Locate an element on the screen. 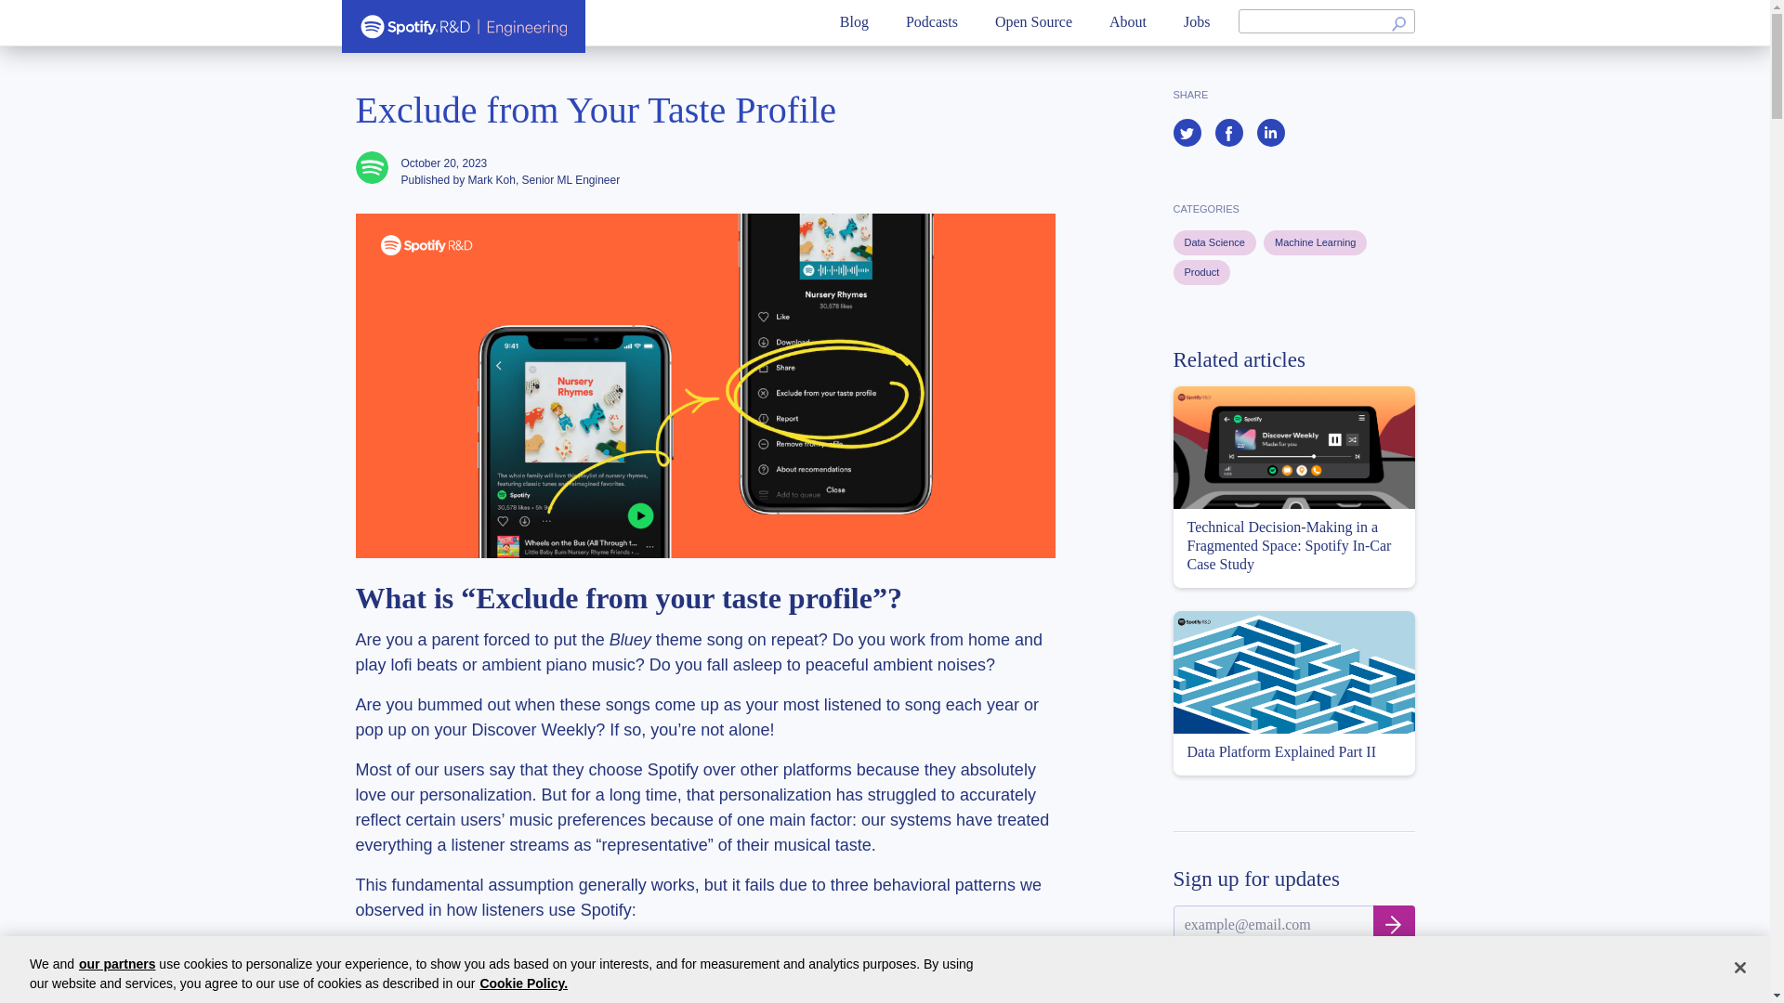 The width and height of the screenshot is (1784, 1003). Search for: is located at coordinates (1312, 21).